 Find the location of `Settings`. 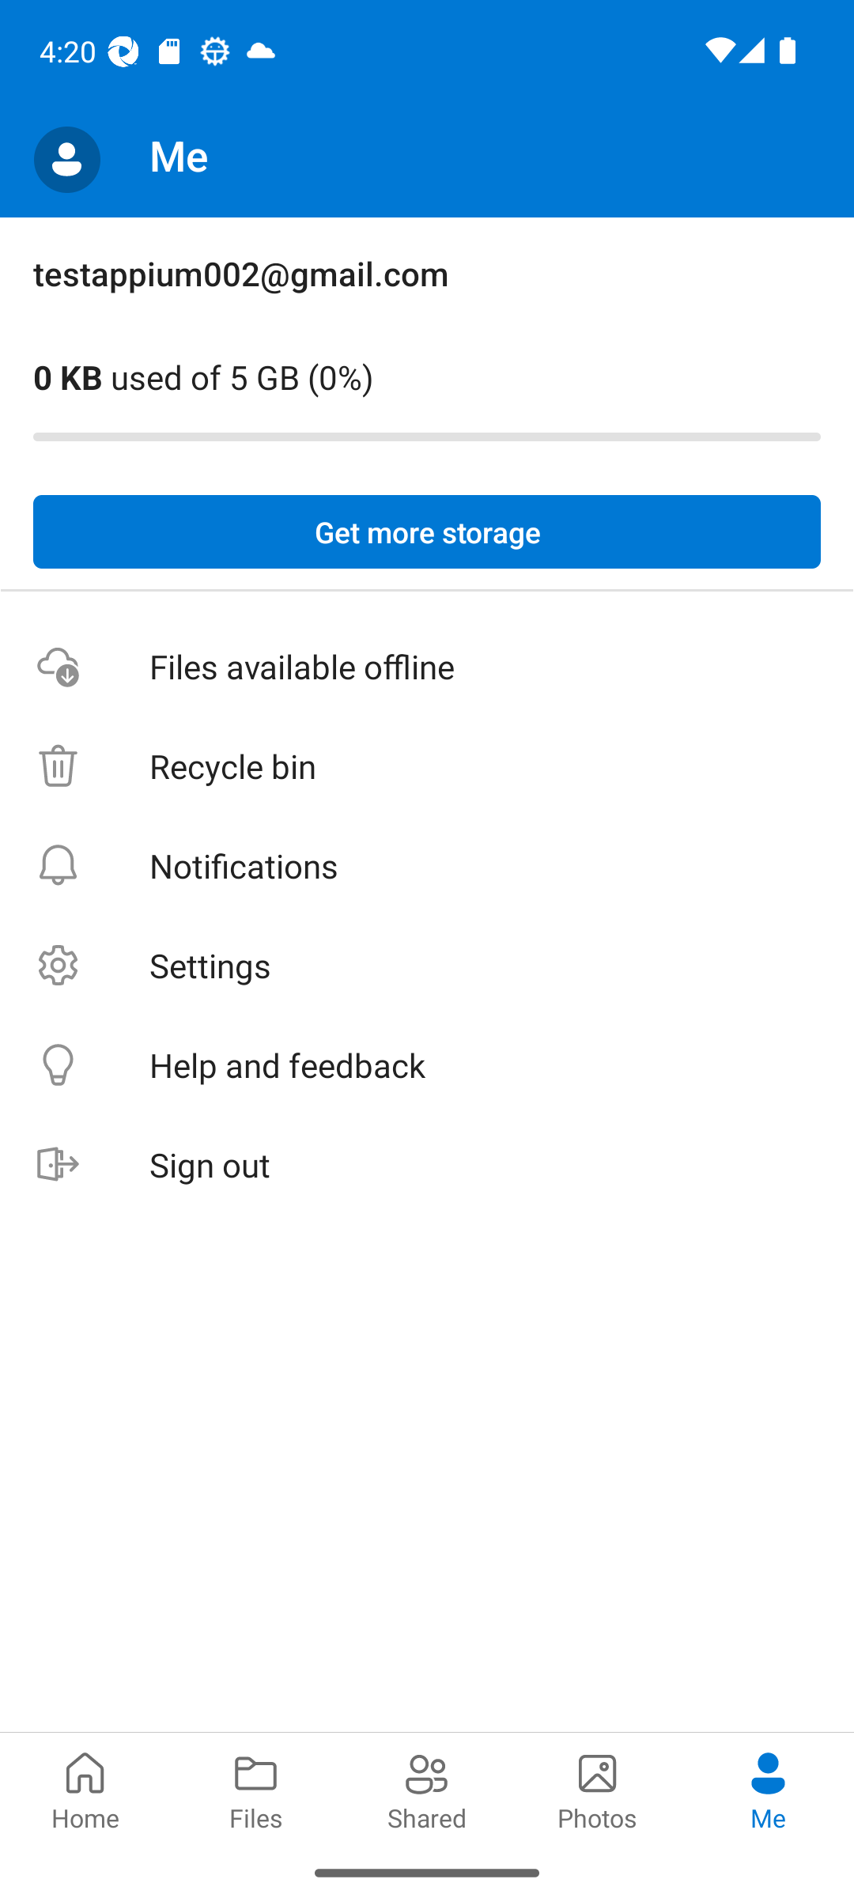

Settings is located at coordinates (427, 965).